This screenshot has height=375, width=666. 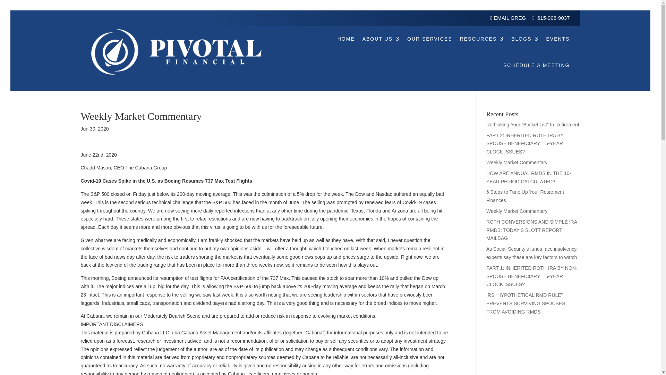 What do you see at coordinates (381, 39) in the screenshot?
I see `ABOUT US` at bounding box center [381, 39].